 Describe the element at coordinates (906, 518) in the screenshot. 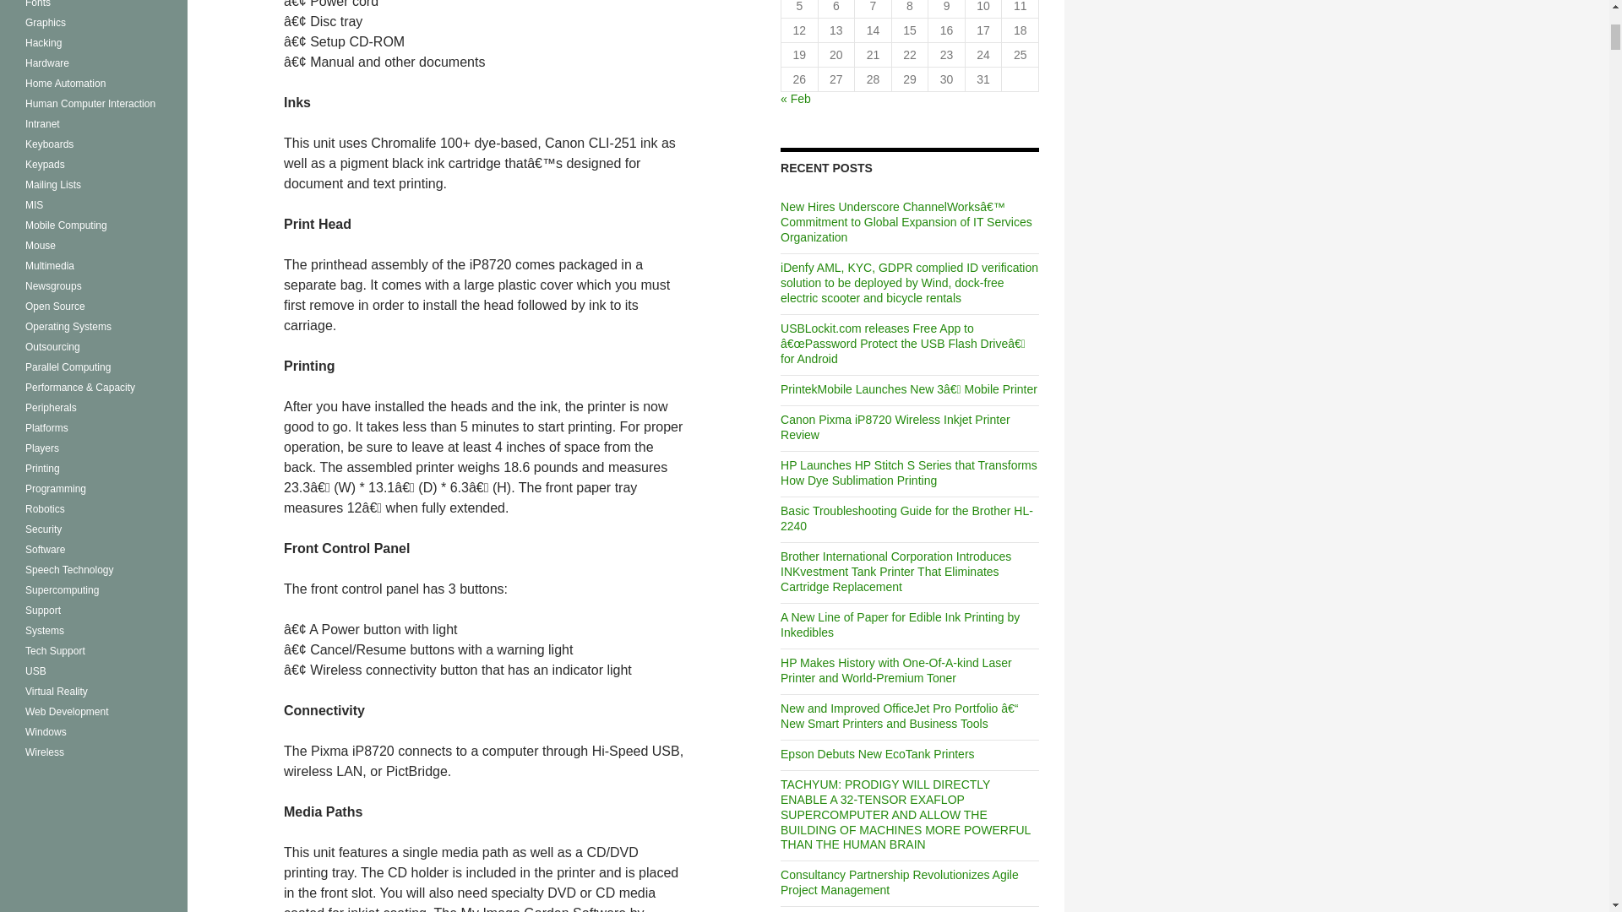

I see `Basic Troubleshooting Guide for the Brother HL-2240` at that location.